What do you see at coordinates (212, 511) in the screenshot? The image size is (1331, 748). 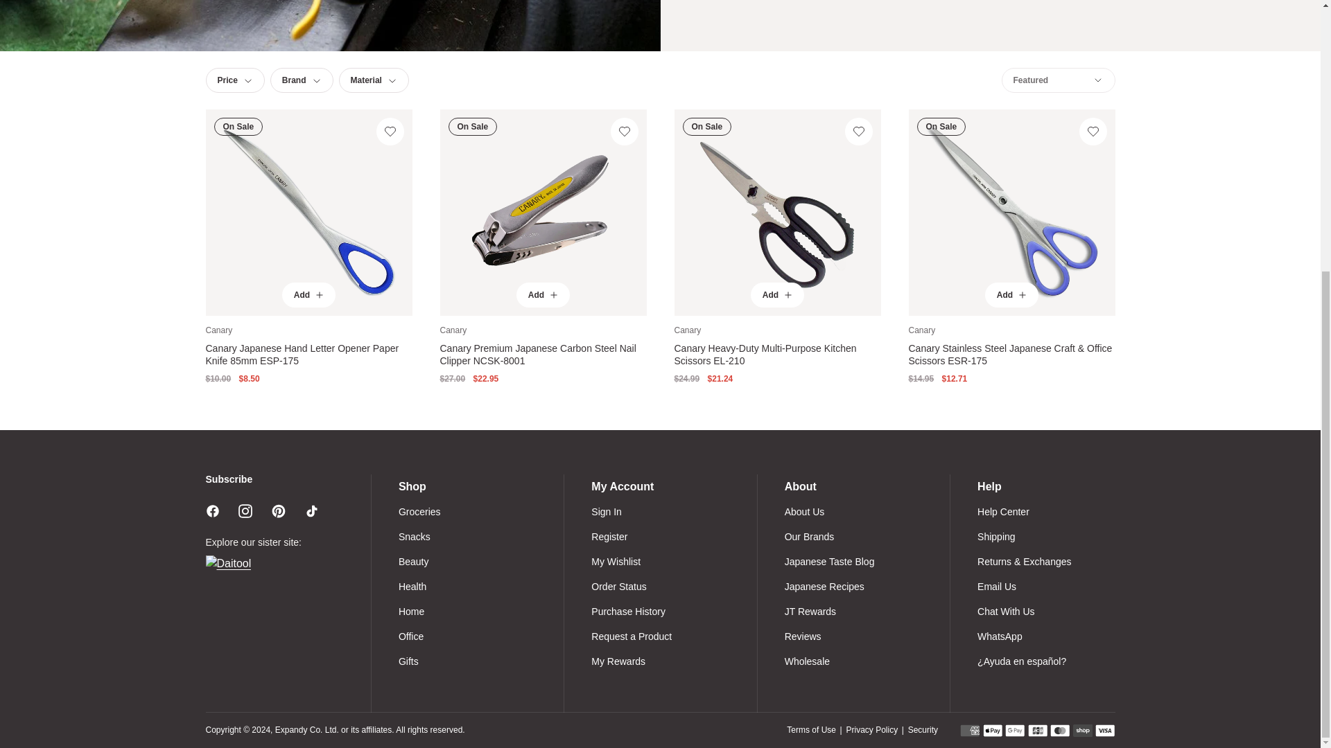 I see `Japanese Taste on Facebook` at bounding box center [212, 511].